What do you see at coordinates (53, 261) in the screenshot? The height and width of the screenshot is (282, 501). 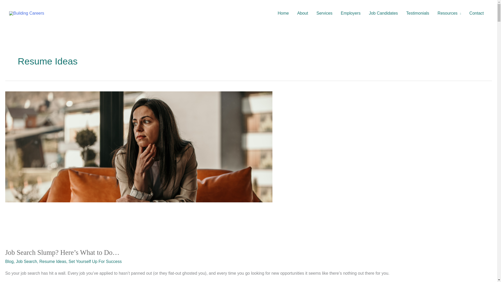 I see `Resume Ideas` at bounding box center [53, 261].